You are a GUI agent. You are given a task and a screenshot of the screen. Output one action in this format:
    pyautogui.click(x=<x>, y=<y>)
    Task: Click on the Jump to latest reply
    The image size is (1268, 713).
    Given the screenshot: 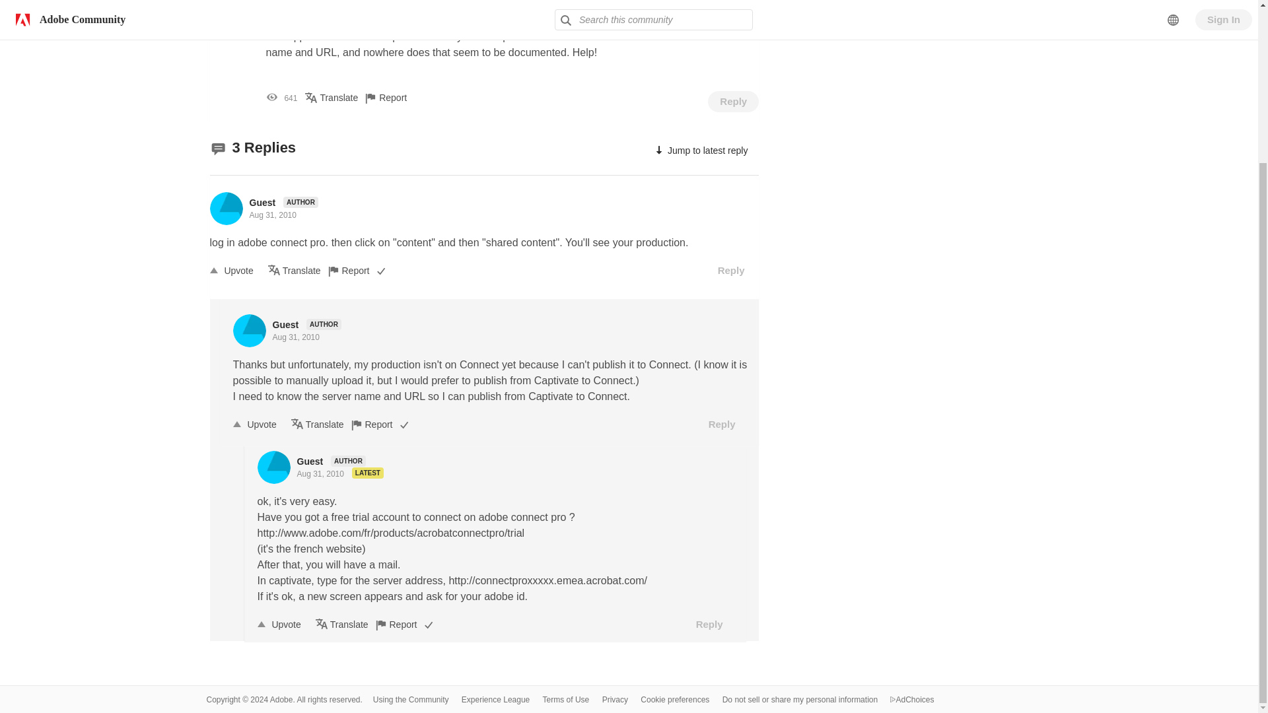 What is the action you would take?
    pyautogui.click(x=700, y=151)
    